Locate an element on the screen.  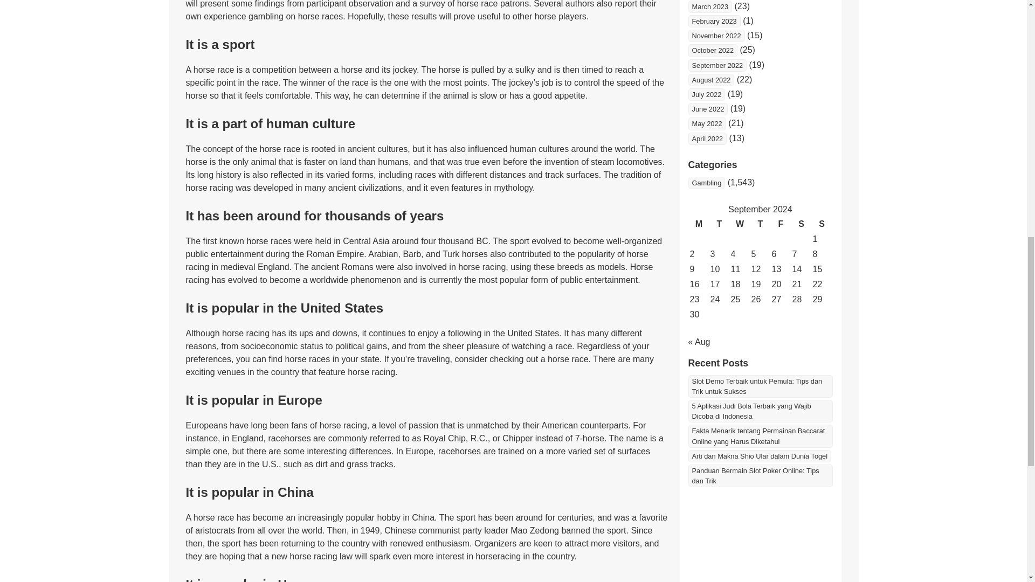
Saturday is located at coordinates (801, 224).